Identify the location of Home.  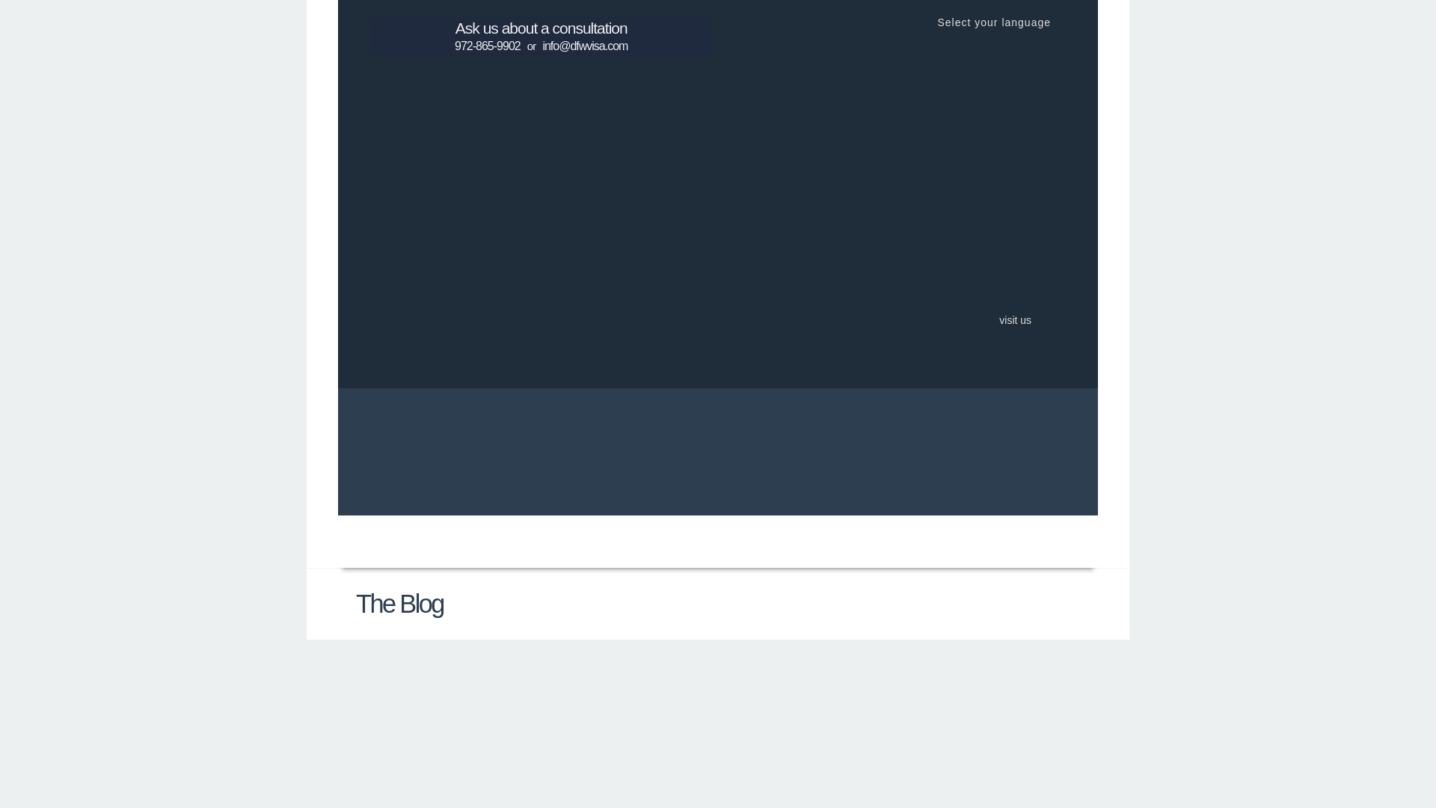
(465, 539).